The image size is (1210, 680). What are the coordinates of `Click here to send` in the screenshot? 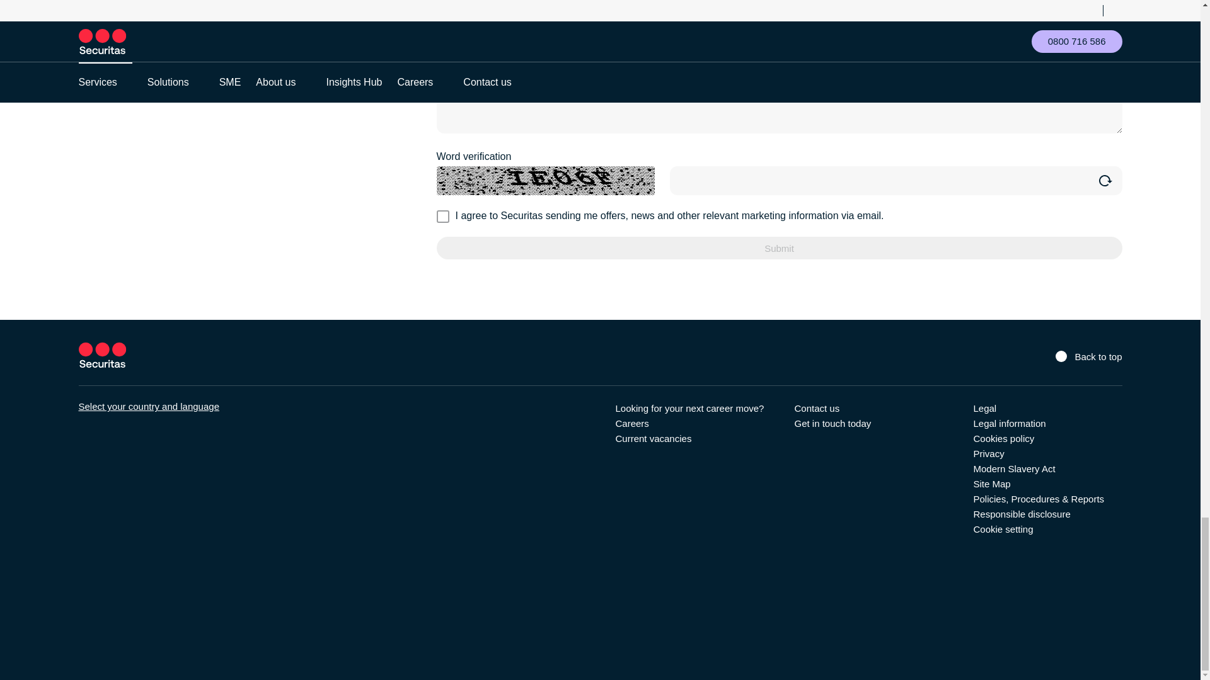 It's located at (778, 247).